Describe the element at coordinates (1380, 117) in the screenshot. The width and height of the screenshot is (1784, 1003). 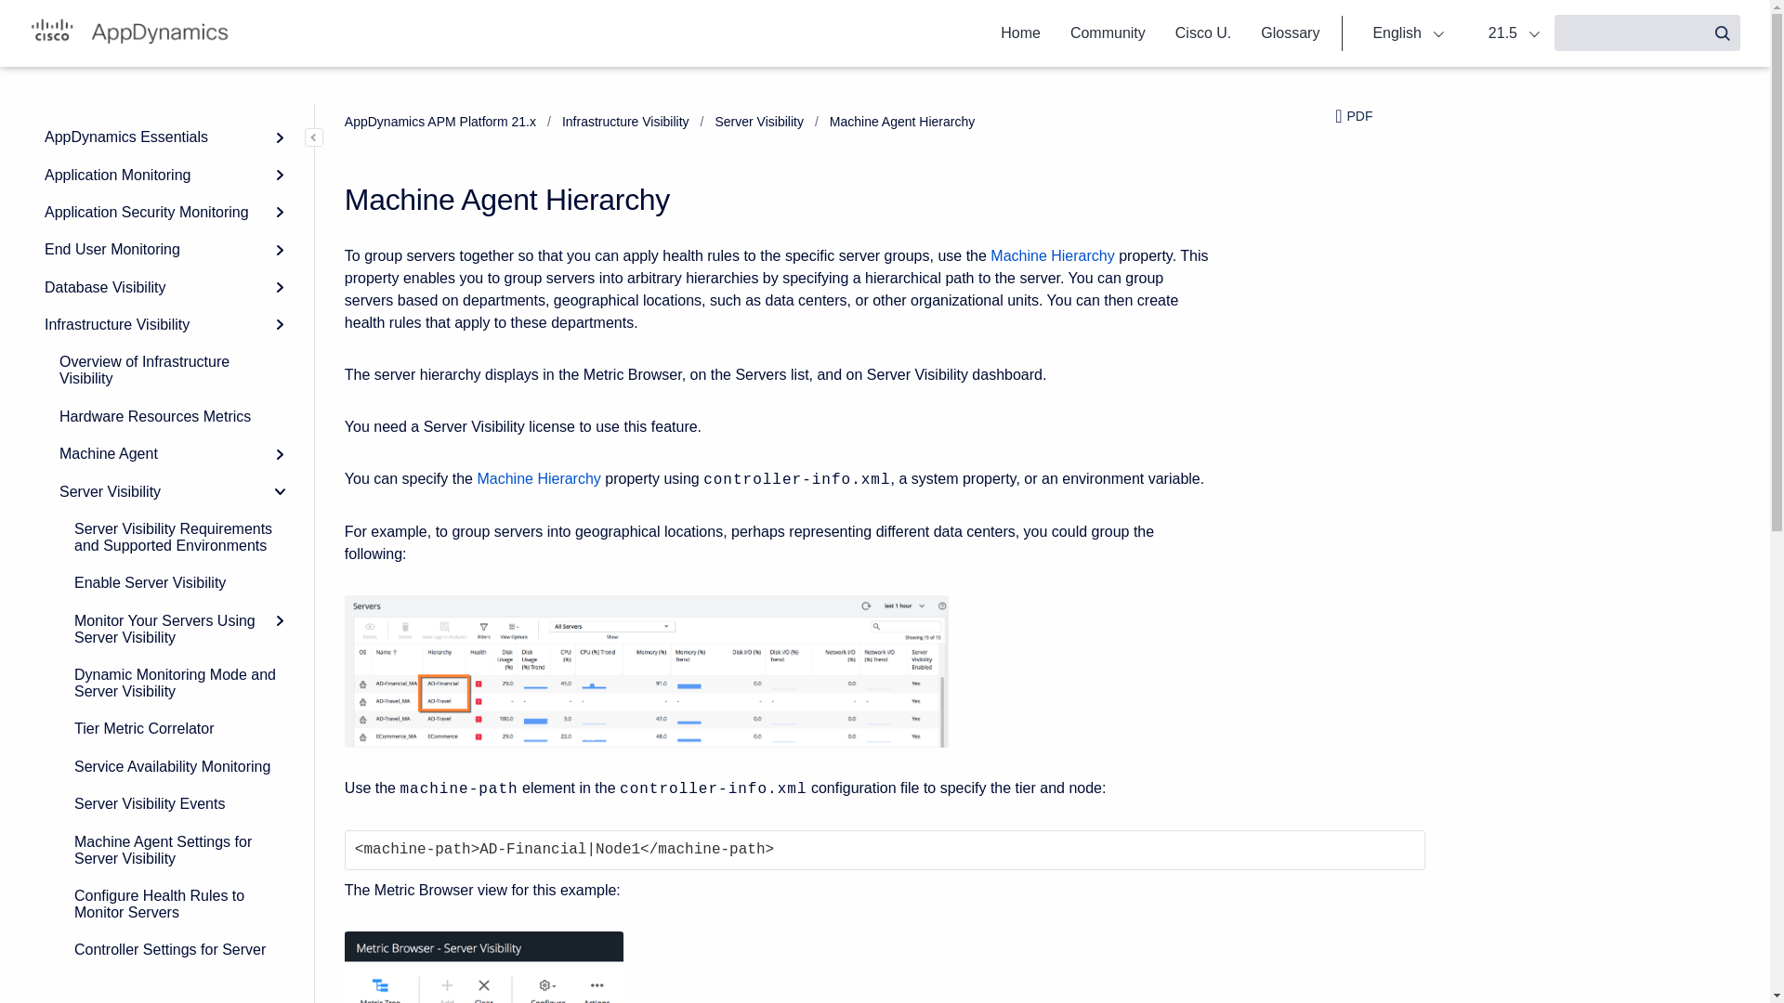
I see `PDF` at that location.